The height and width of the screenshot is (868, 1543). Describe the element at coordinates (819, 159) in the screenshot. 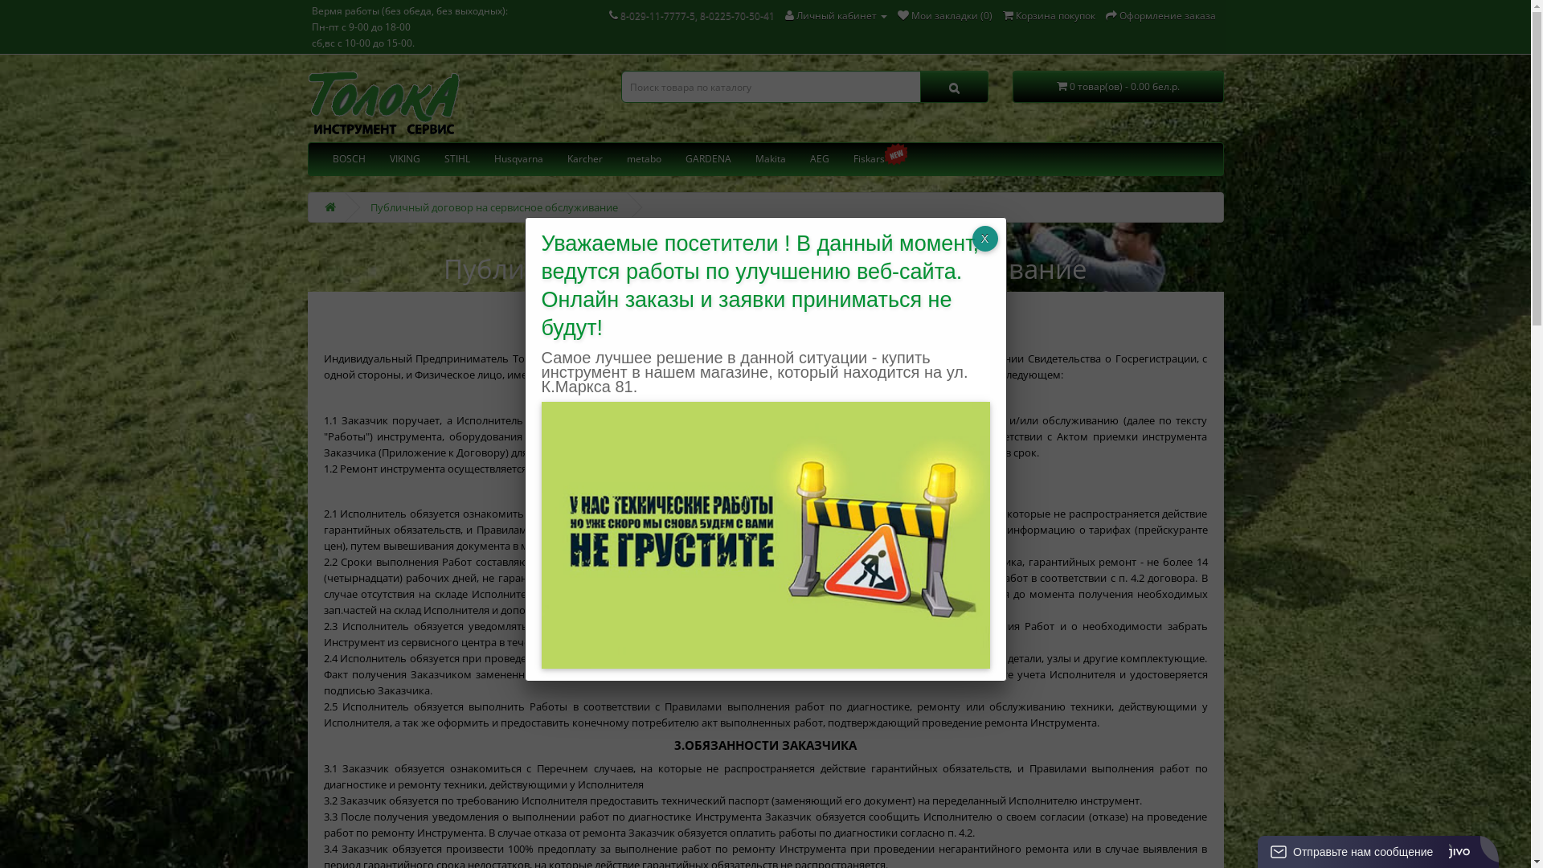

I see `AEG` at that location.